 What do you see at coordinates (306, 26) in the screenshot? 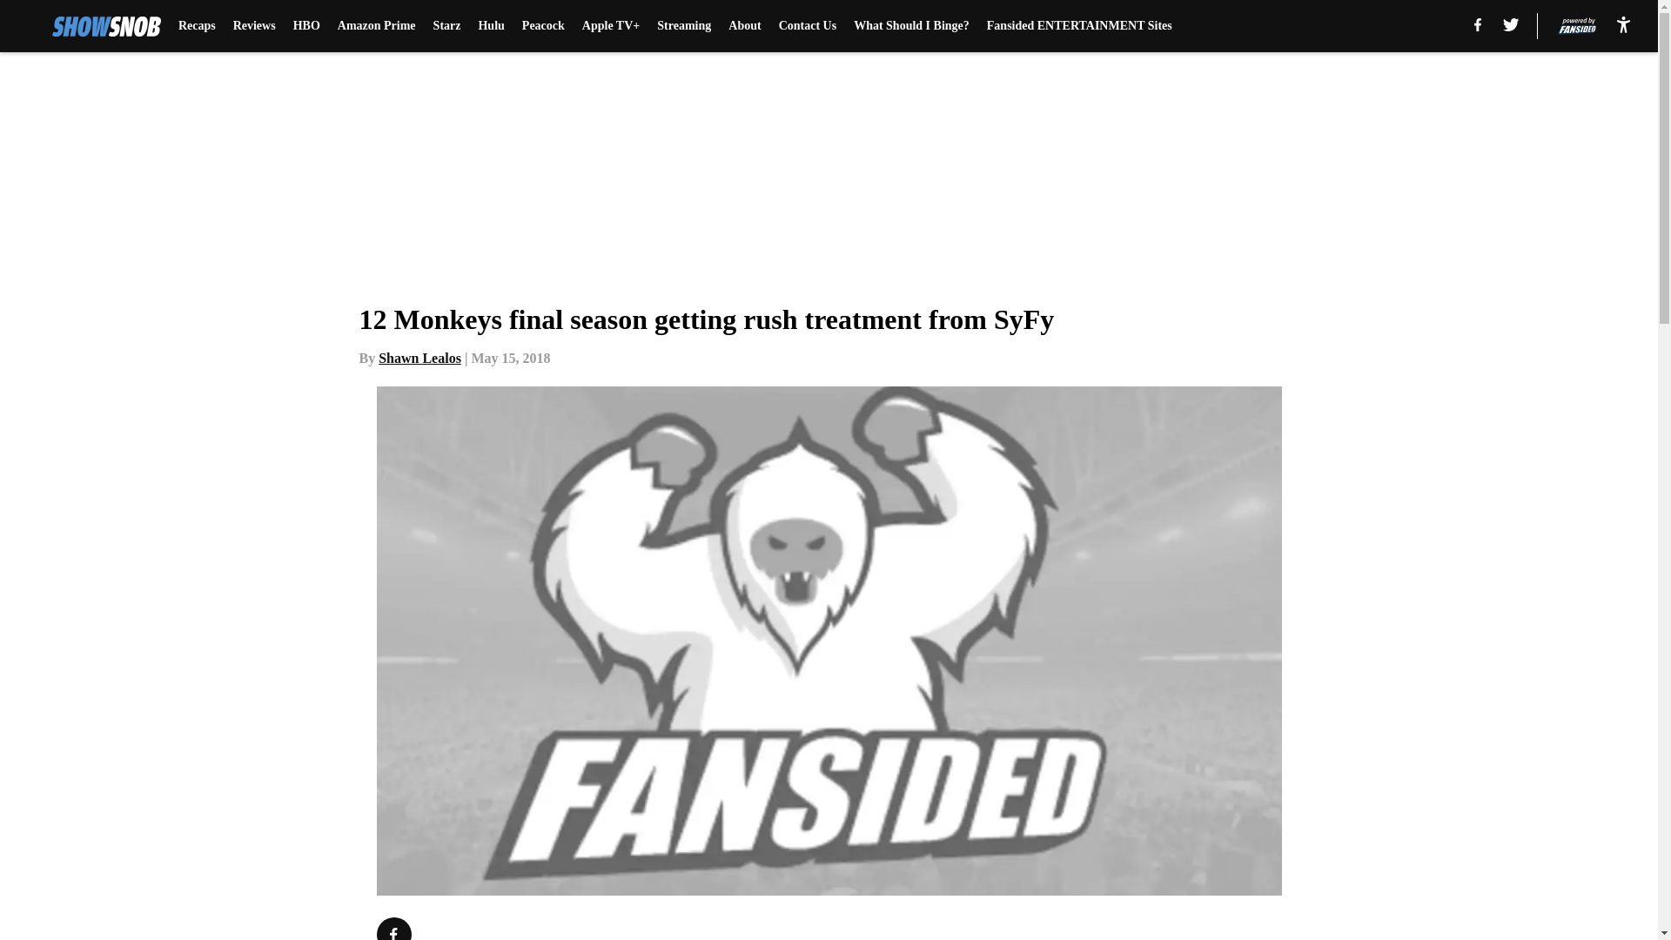
I see `HBO` at bounding box center [306, 26].